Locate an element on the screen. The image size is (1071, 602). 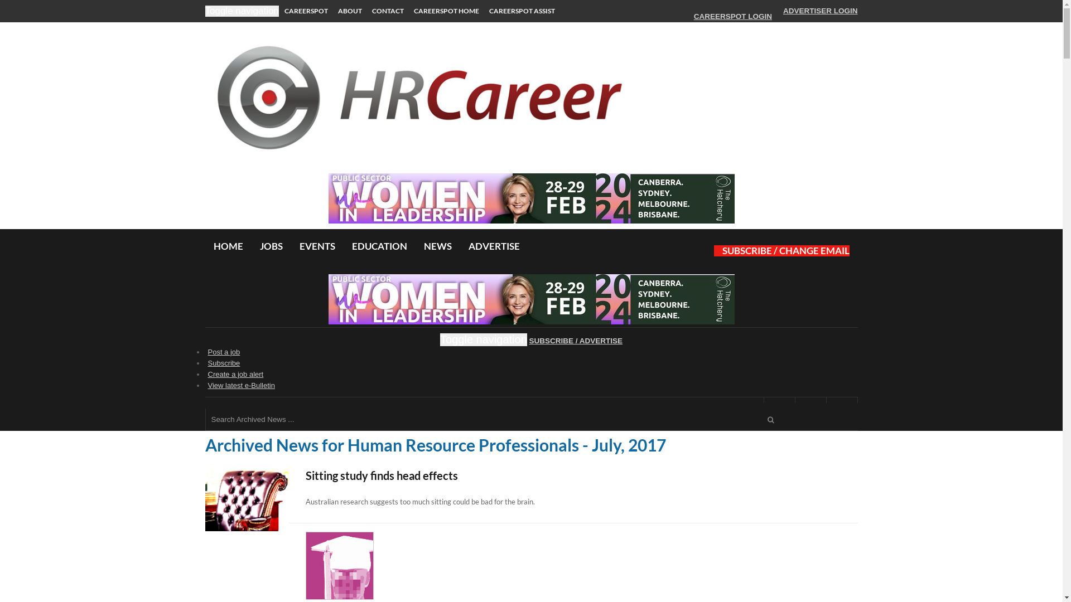
JOBS is located at coordinates (271, 246).